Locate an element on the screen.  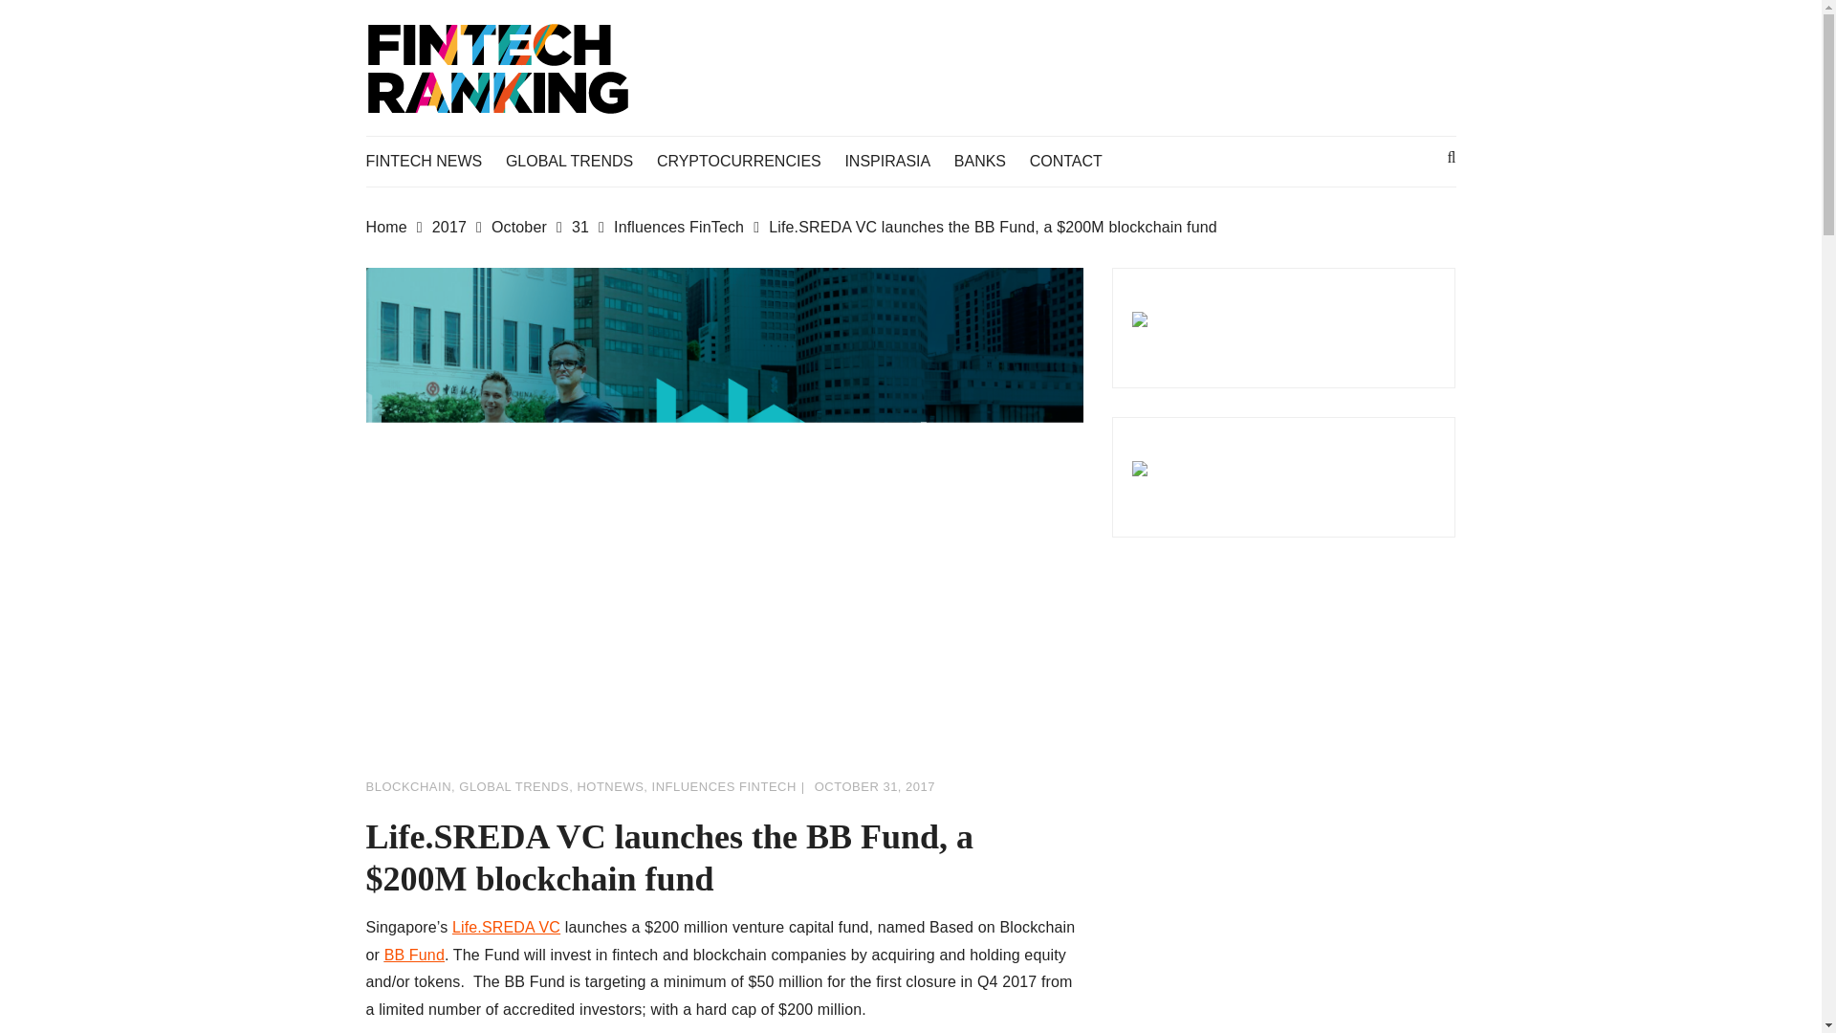
FINTECH NEWS is located at coordinates (433, 161).